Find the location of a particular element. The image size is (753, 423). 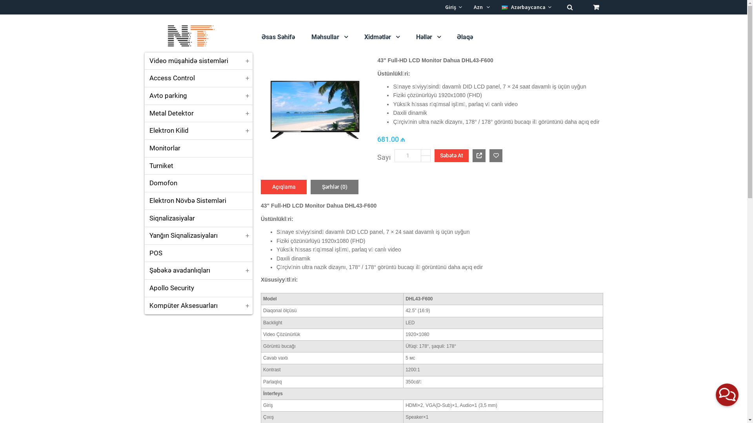

Turniket is located at coordinates (198, 166).